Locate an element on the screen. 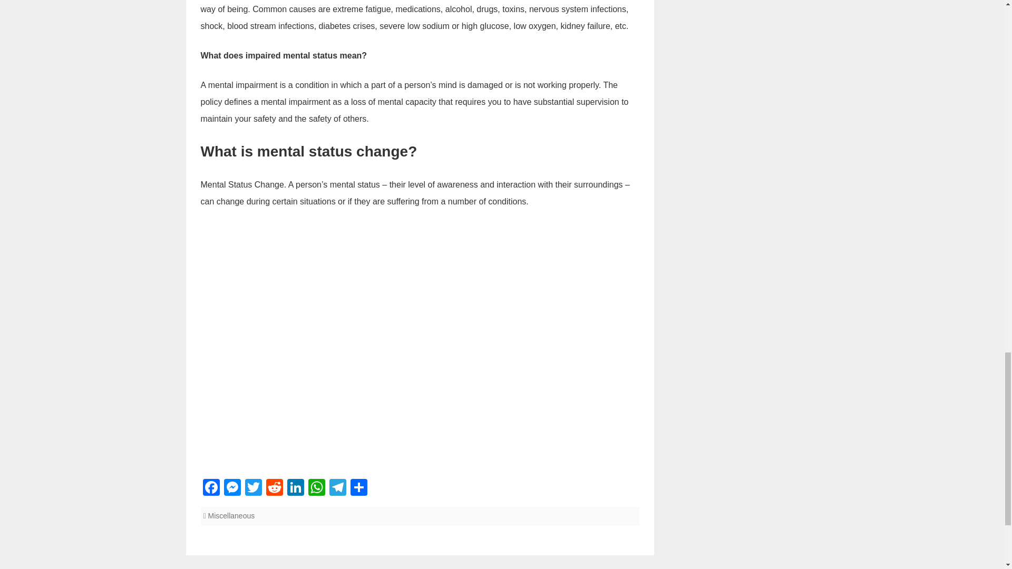 The image size is (1012, 569). Reddit is located at coordinates (274, 489).